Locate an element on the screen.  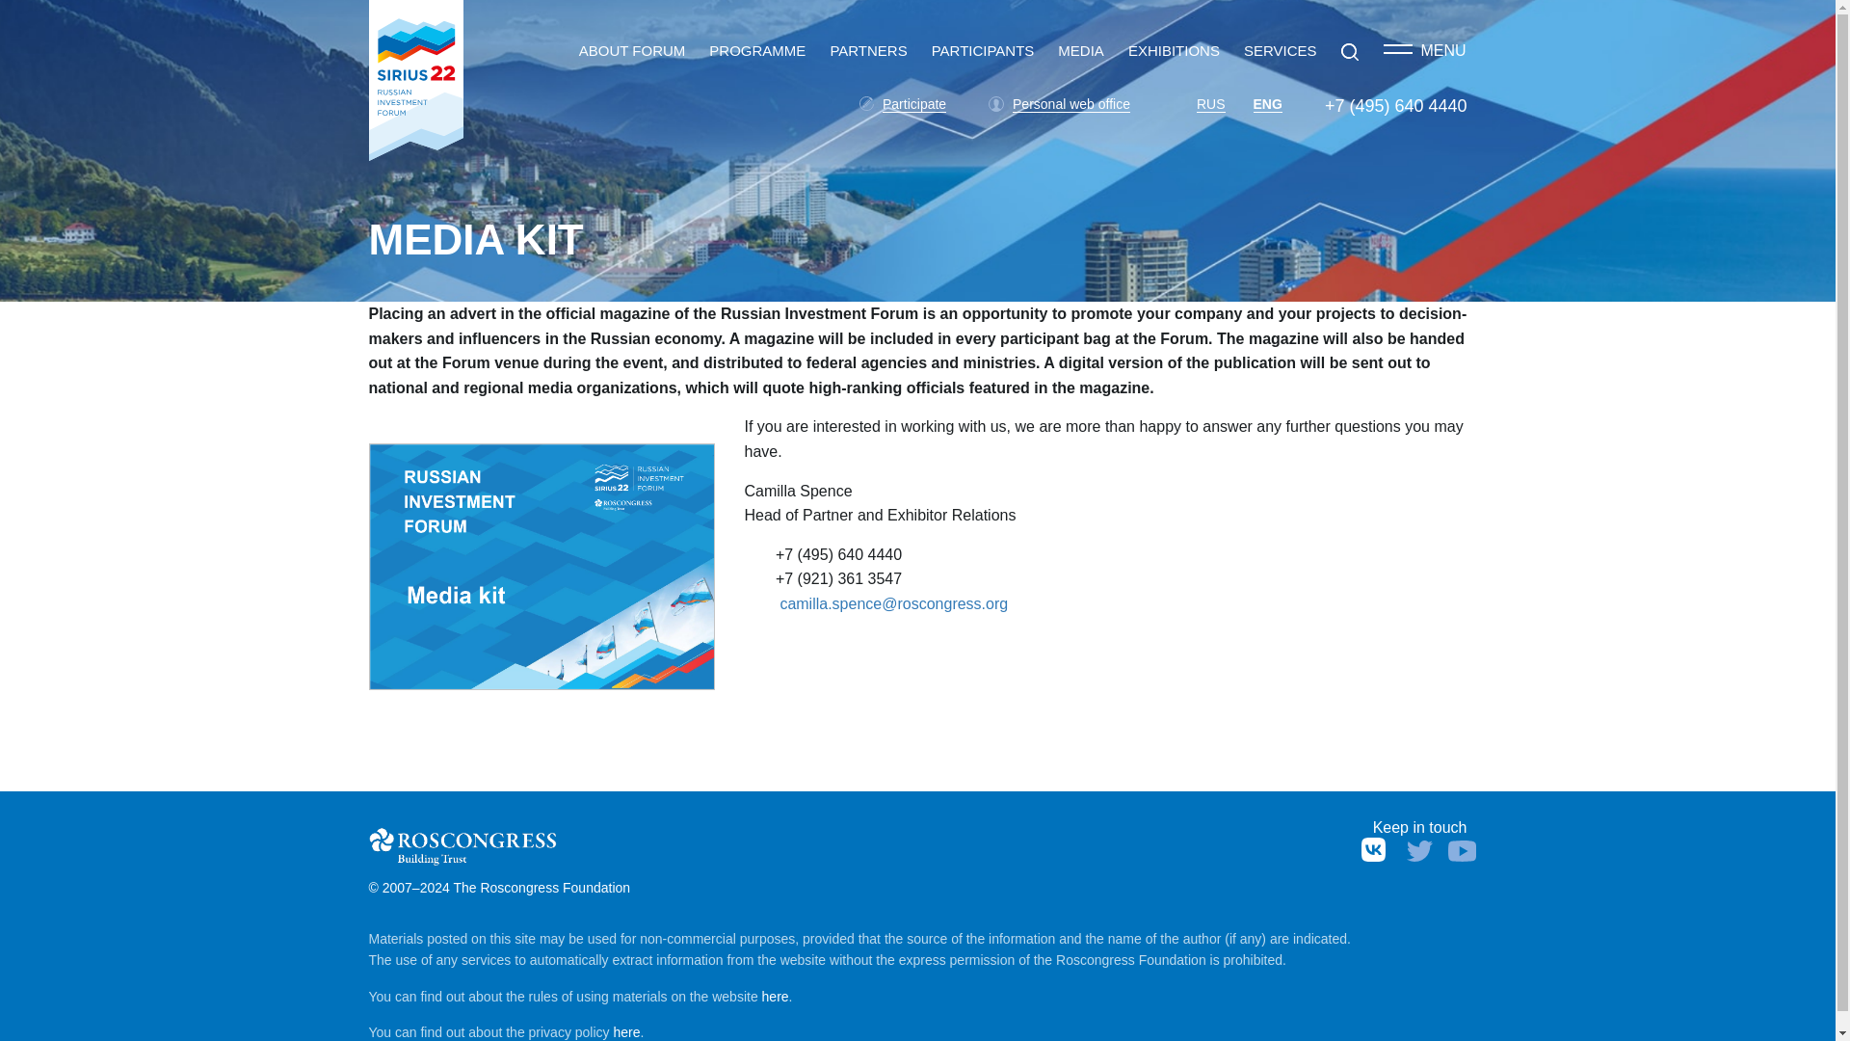
ABOUT FORUM is located at coordinates (632, 50).